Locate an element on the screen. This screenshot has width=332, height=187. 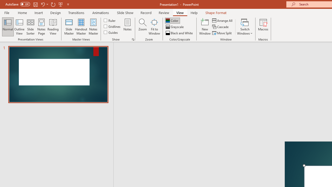
Zoom... is located at coordinates (142, 26).